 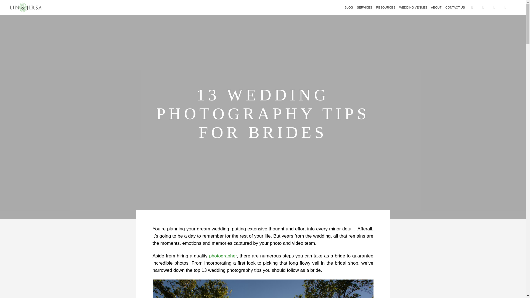 I want to click on photographer, so click(x=222, y=256).